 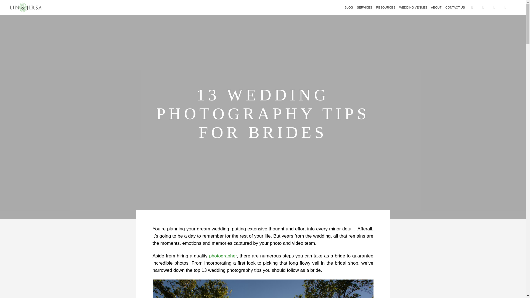 I want to click on photographer, so click(x=222, y=256).